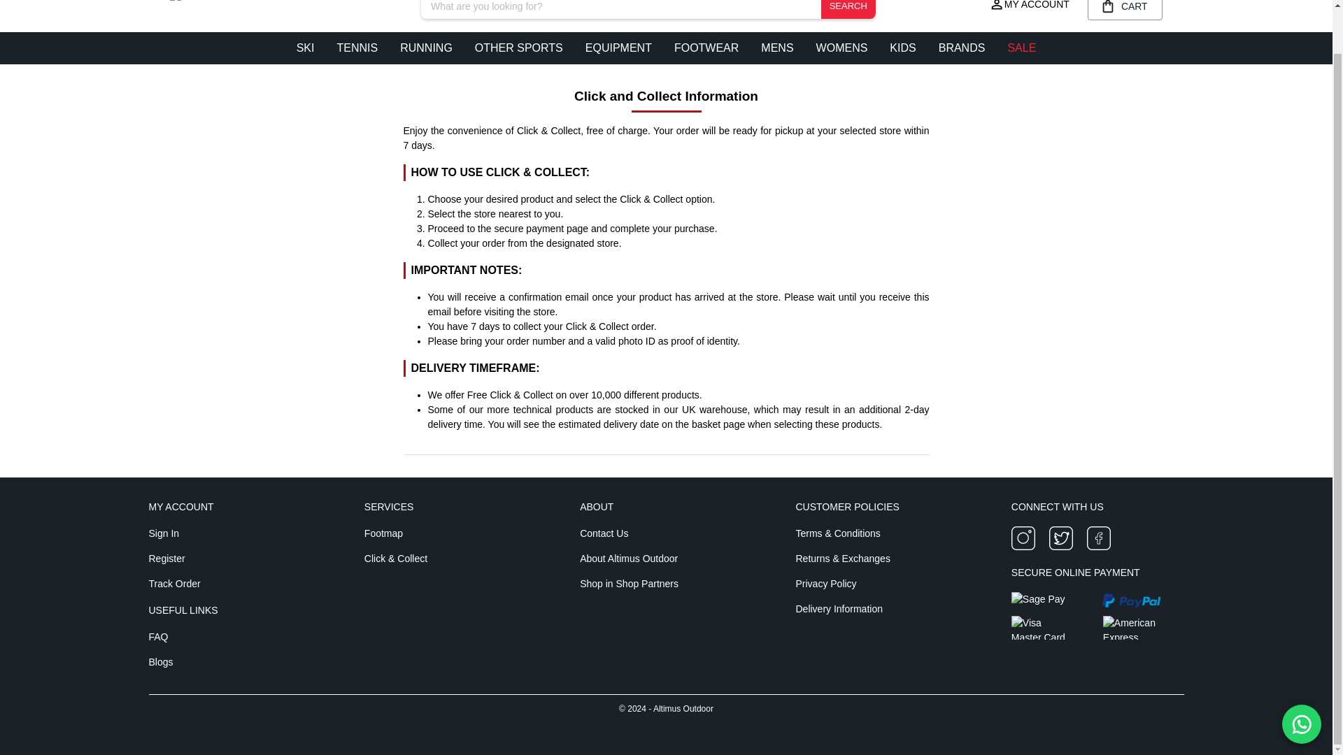 The height and width of the screenshot is (755, 1343). Describe the element at coordinates (519, 48) in the screenshot. I see `OTHER SPORTS` at that location.